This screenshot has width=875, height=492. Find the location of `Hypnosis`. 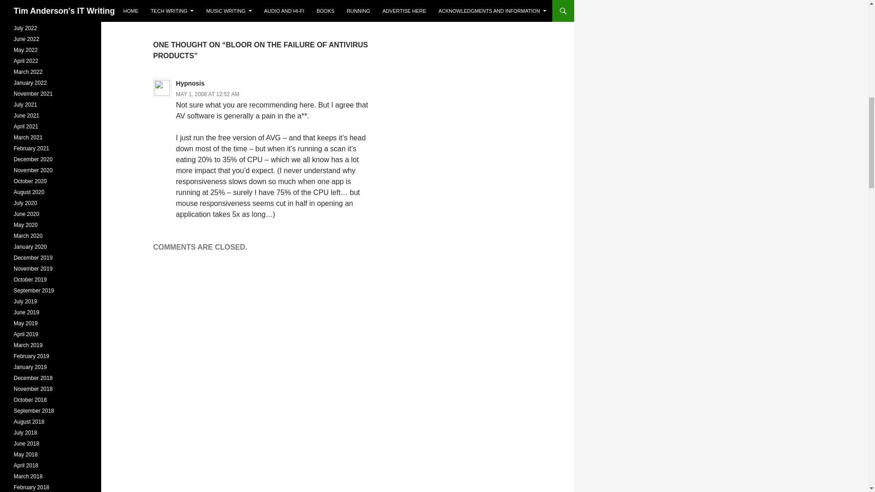

Hypnosis is located at coordinates (190, 83).